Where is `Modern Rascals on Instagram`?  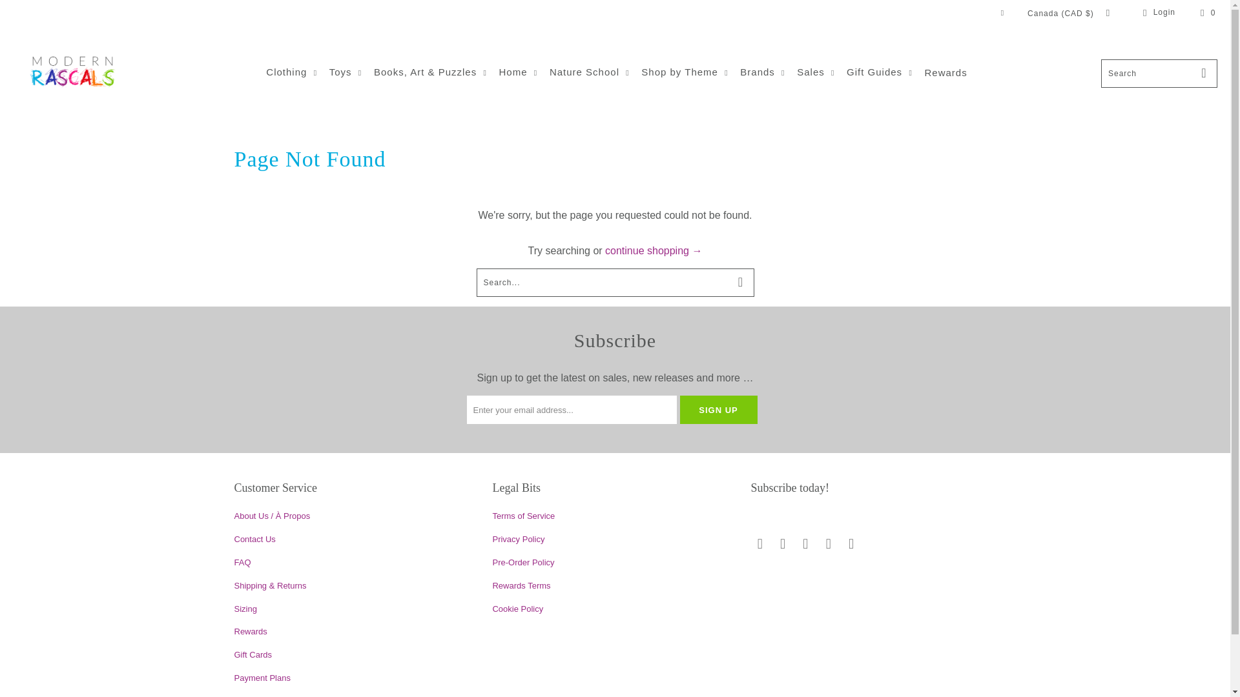 Modern Rascals on Instagram is located at coordinates (806, 543).